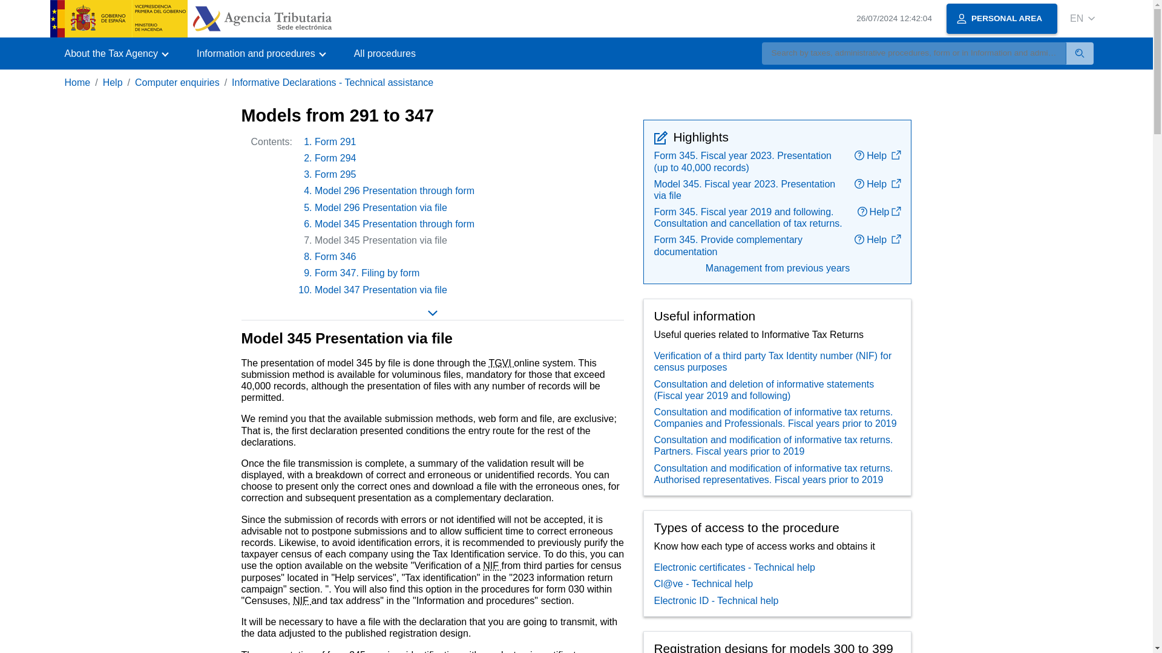 The image size is (1162, 653). What do you see at coordinates (115, 53) in the screenshot?
I see `About the Tax Agency` at bounding box center [115, 53].